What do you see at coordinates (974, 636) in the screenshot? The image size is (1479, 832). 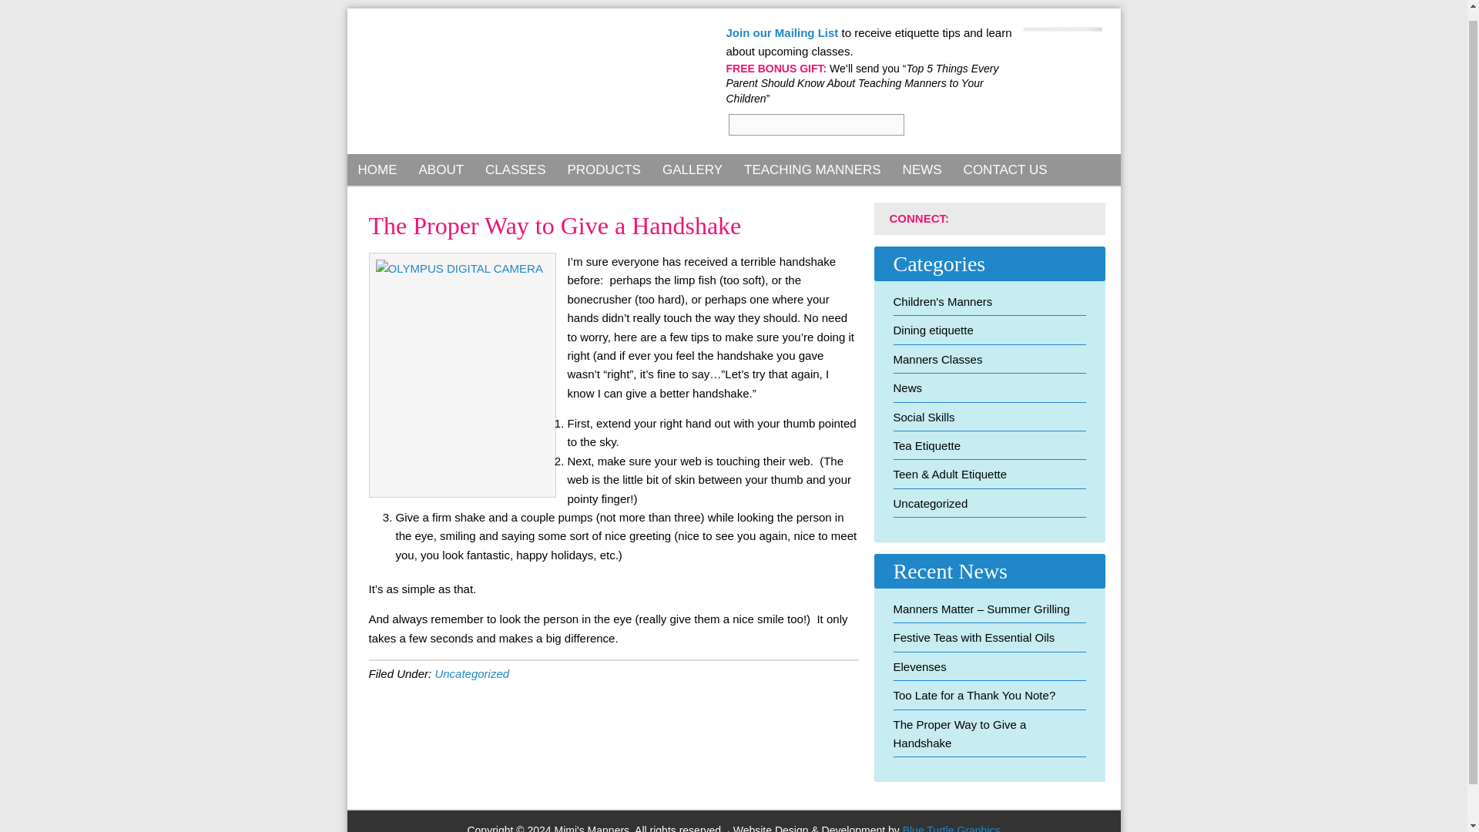 I see `Festive Teas with Essential Oils` at bounding box center [974, 636].